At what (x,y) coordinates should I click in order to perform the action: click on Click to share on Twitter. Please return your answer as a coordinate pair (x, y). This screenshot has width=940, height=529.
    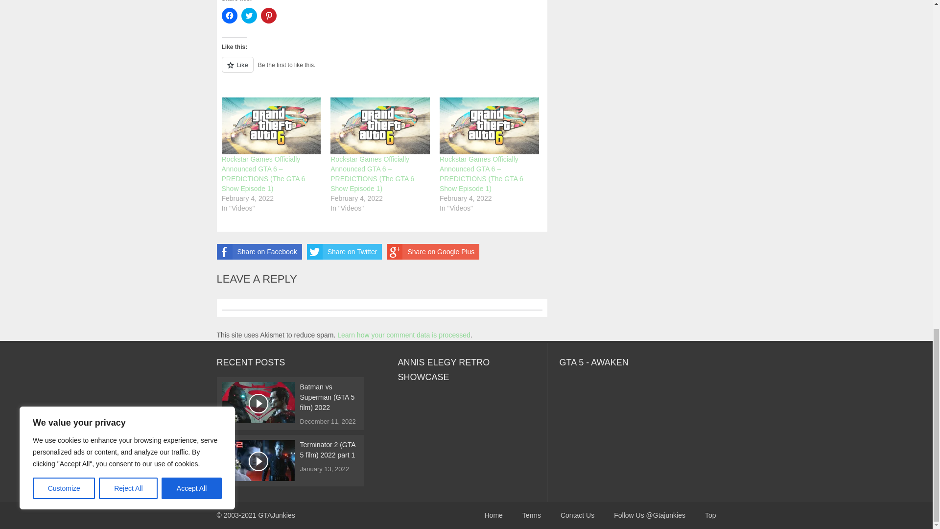
    Looking at the image, I should click on (249, 16).